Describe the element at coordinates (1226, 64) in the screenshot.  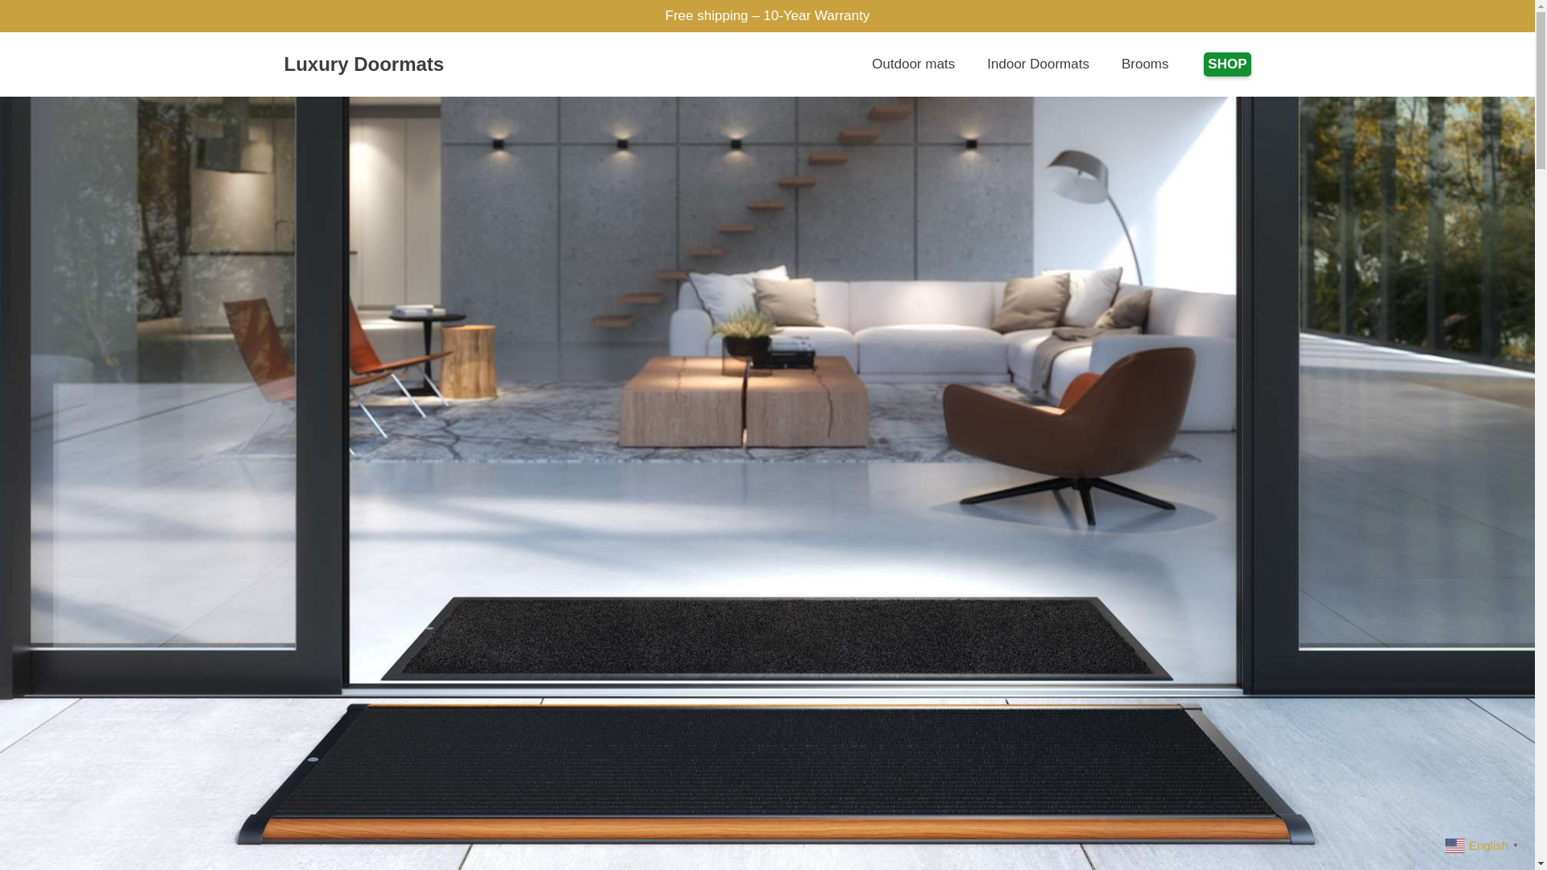
I see `SHOP` at that location.